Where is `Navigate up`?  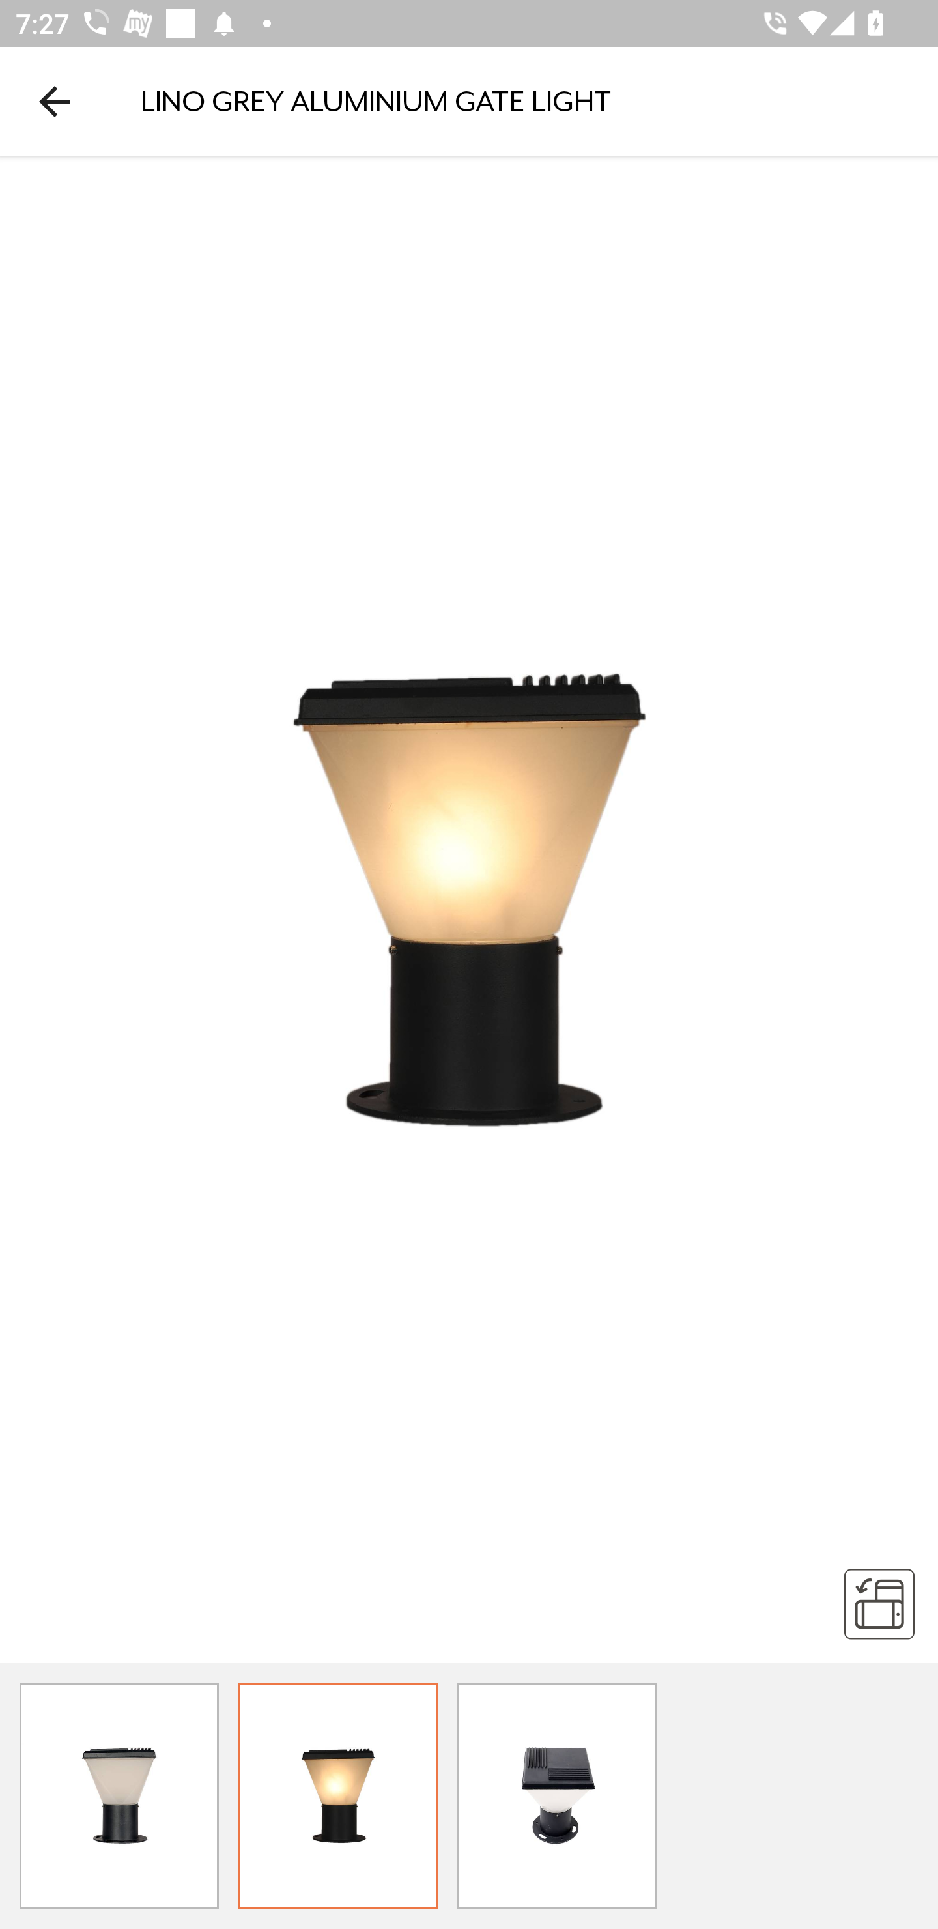 Navigate up is located at coordinates (55, 101).